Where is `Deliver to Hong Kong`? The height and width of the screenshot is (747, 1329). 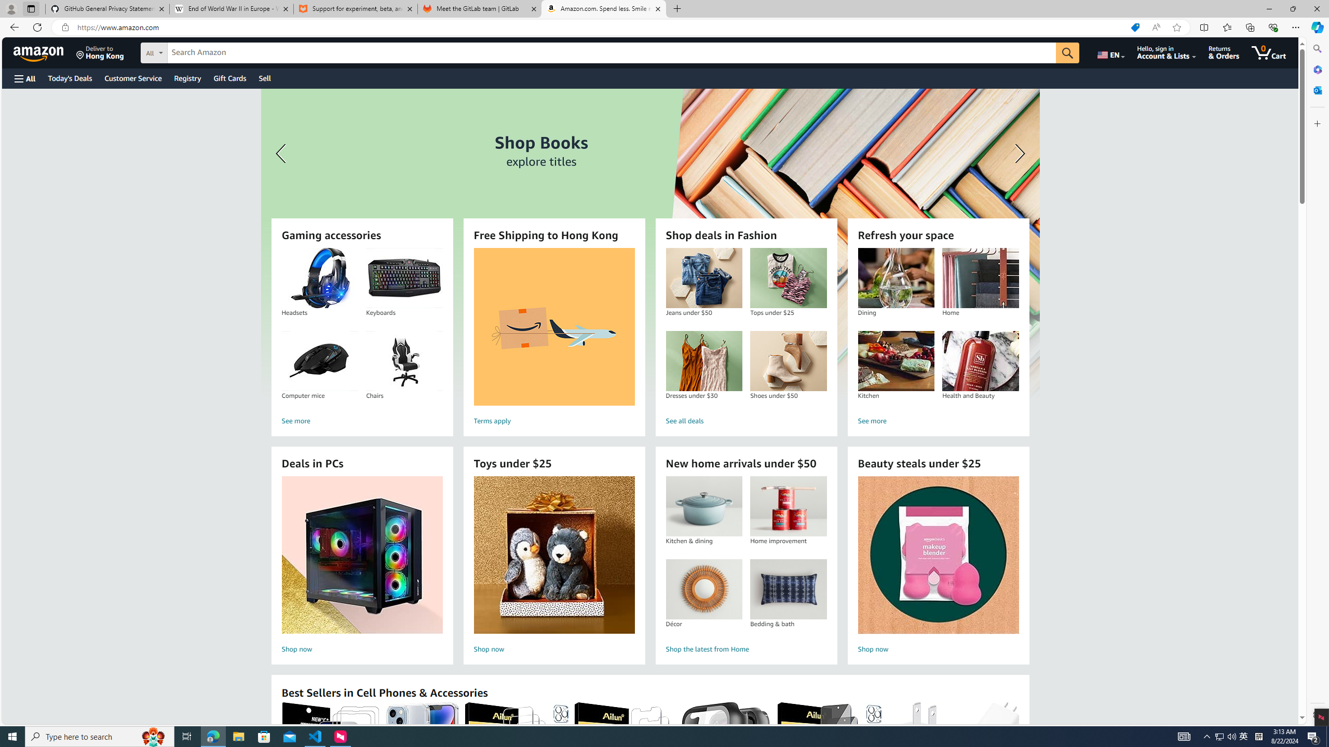
Deliver to Hong Kong is located at coordinates (100, 52).